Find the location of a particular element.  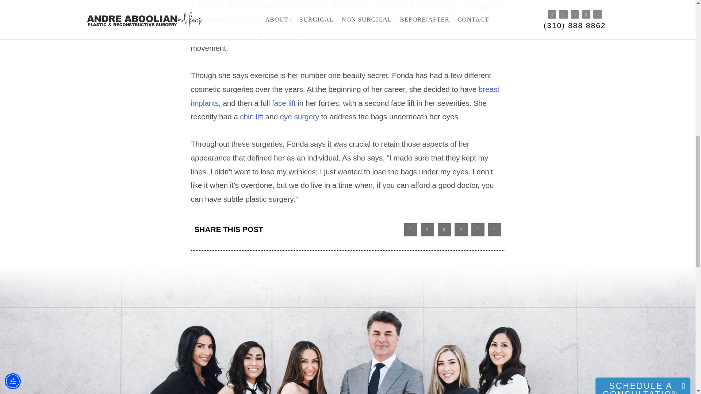

breast implants is located at coordinates (345, 96).